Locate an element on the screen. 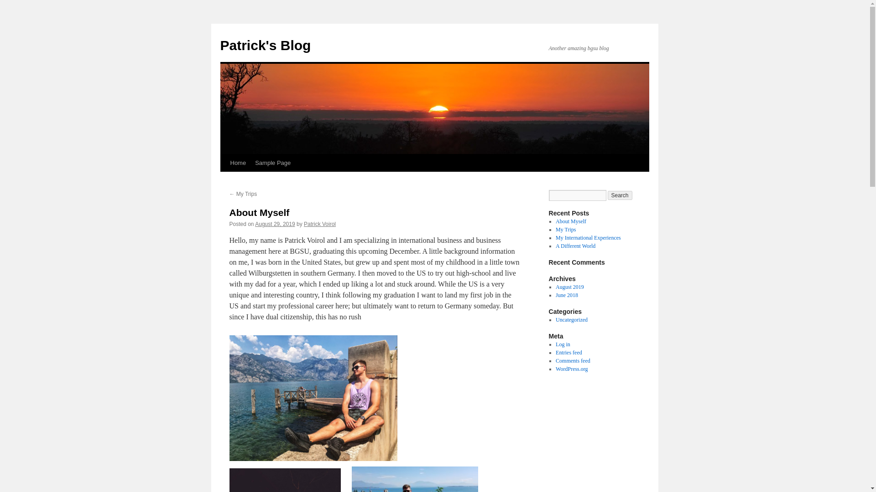 The width and height of the screenshot is (876, 492). Patrick's Blog is located at coordinates (265, 45).